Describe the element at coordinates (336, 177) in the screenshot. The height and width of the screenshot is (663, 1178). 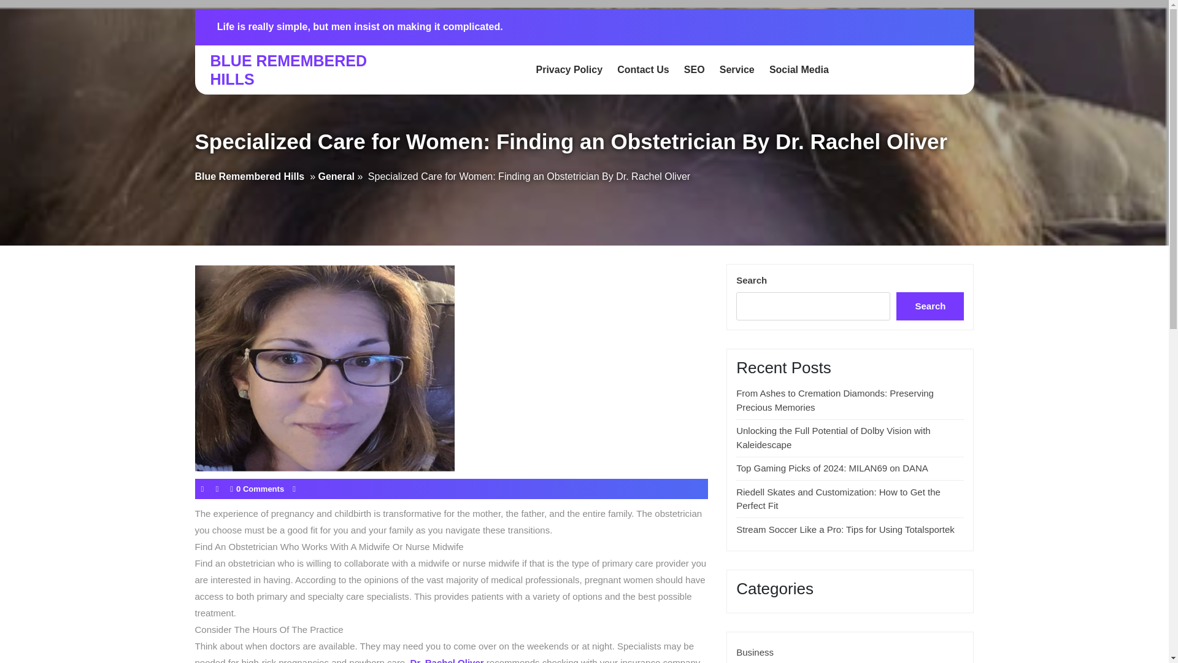
I see `General` at that location.